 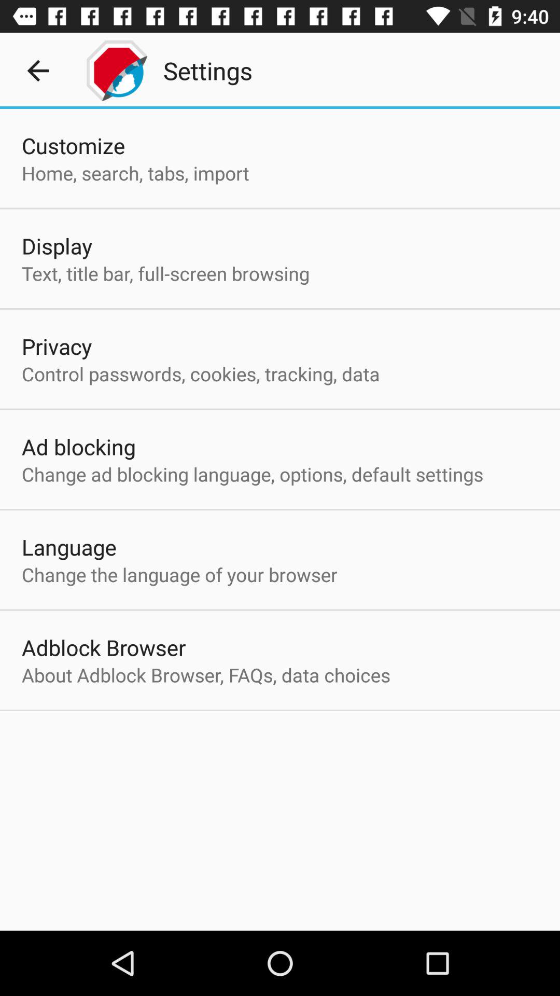 What do you see at coordinates (135, 173) in the screenshot?
I see `scroll to the home search tabs icon` at bounding box center [135, 173].